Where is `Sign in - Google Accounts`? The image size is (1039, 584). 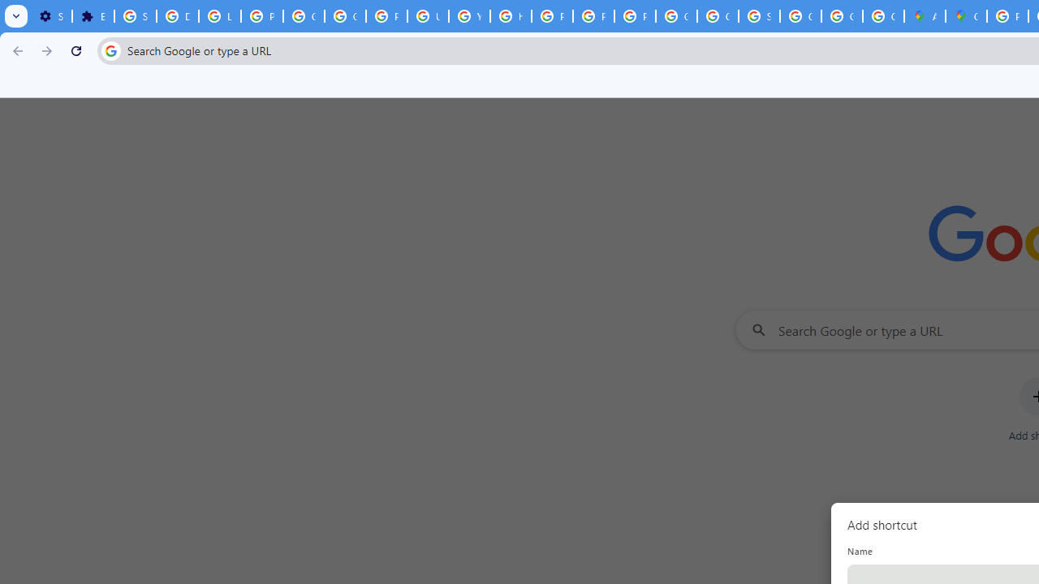 Sign in - Google Accounts is located at coordinates (135, 16).